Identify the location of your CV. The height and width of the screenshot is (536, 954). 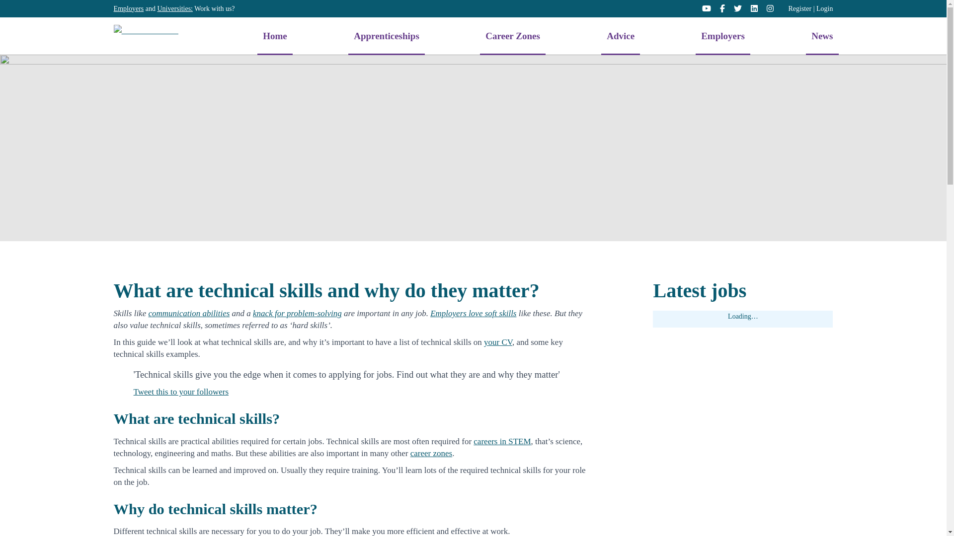
(498, 342).